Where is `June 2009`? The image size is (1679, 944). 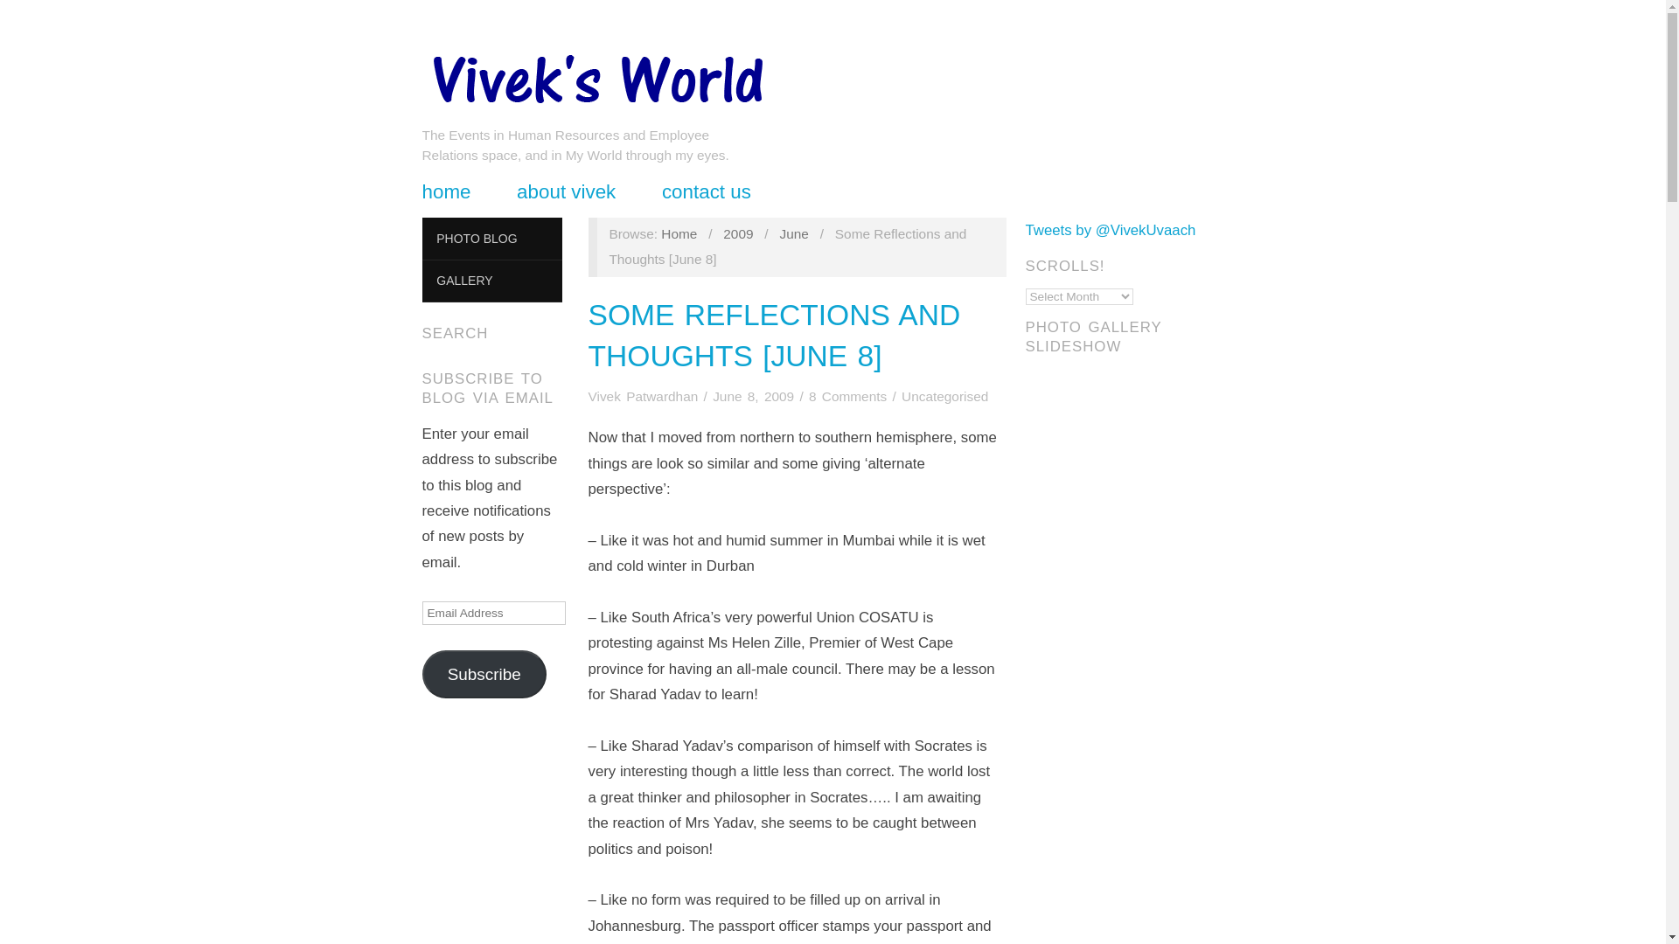
June 2009 is located at coordinates (792, 234).